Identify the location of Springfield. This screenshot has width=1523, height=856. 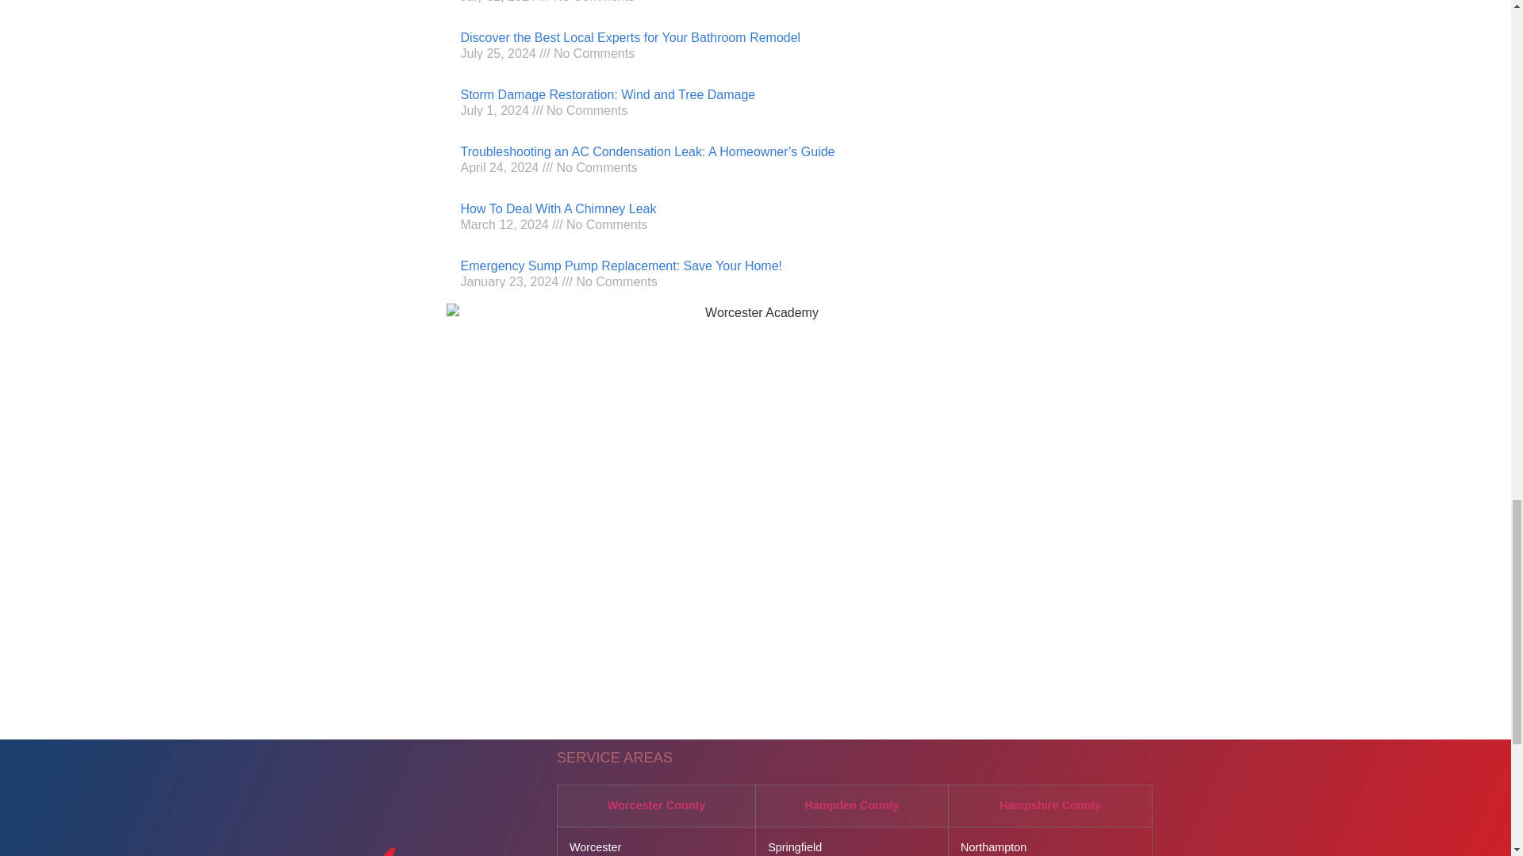
(795, 846).